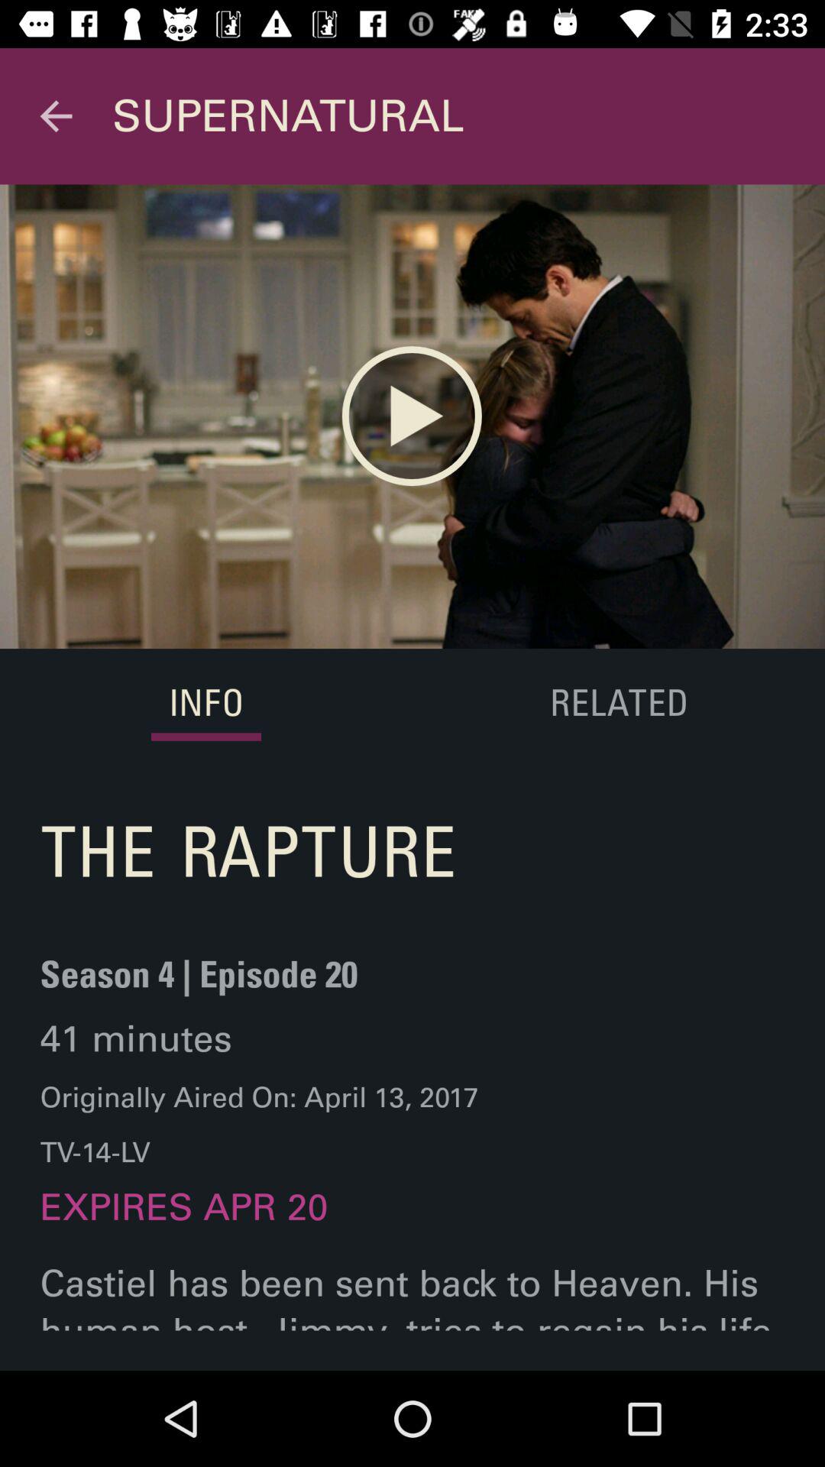 The height and width of the screenshot is (1467, 825). I want to click on choose castiel has been item, so click(412, 1316).